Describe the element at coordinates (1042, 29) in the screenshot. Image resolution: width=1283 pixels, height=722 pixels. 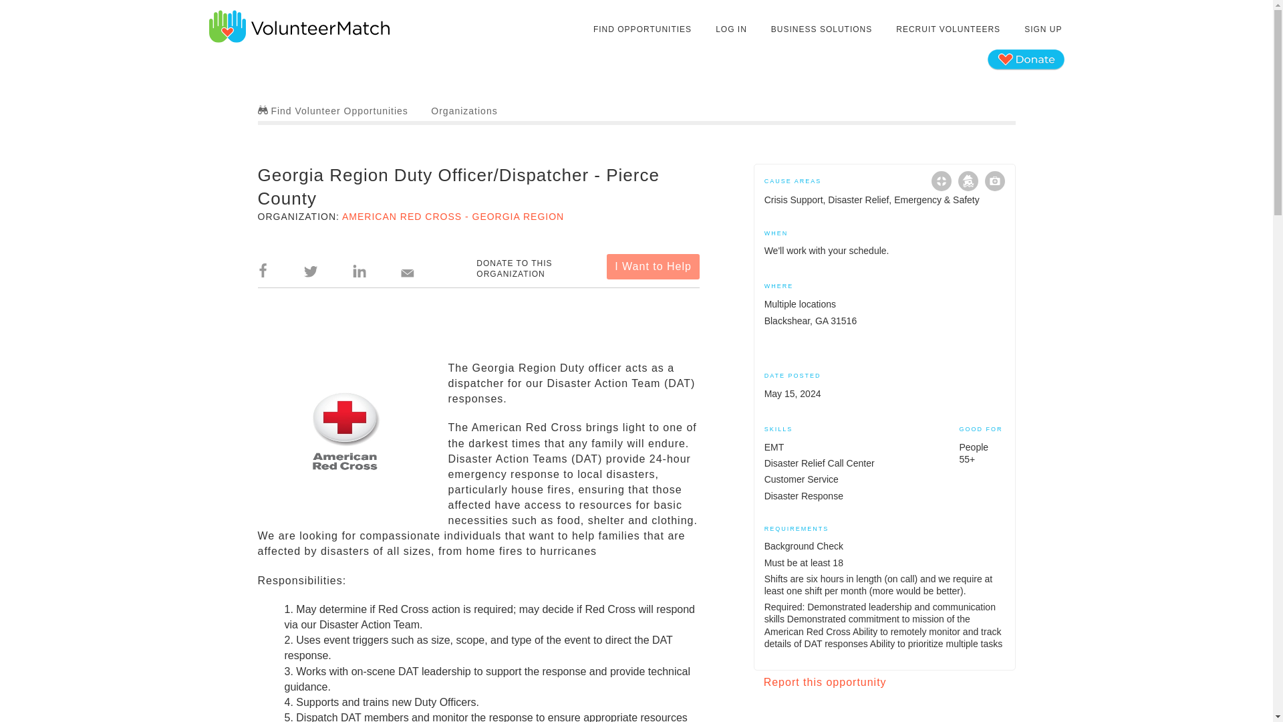
I see `SIGN UP` at that location.